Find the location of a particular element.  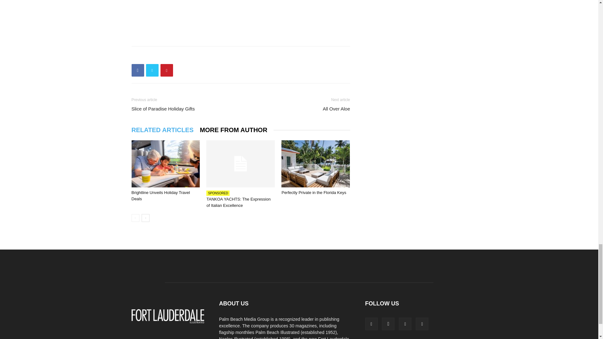

TANKOA YACHTS: The Expression of Italian Excellence is located at coordinates (238, 202).